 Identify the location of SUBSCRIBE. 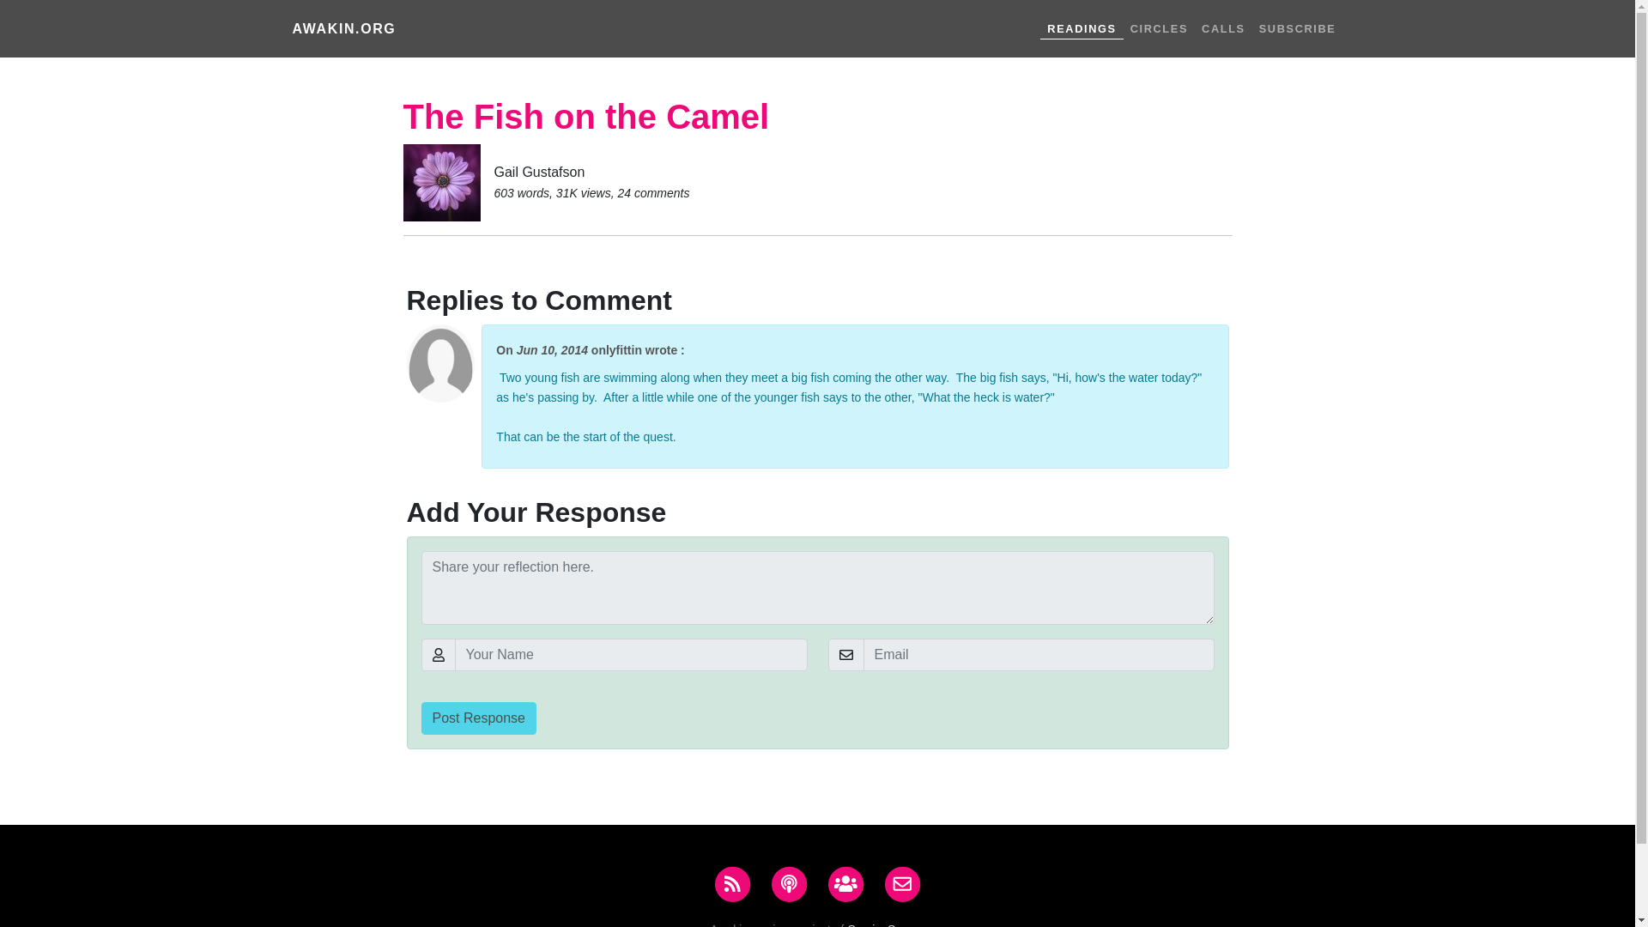
(1298, 28).